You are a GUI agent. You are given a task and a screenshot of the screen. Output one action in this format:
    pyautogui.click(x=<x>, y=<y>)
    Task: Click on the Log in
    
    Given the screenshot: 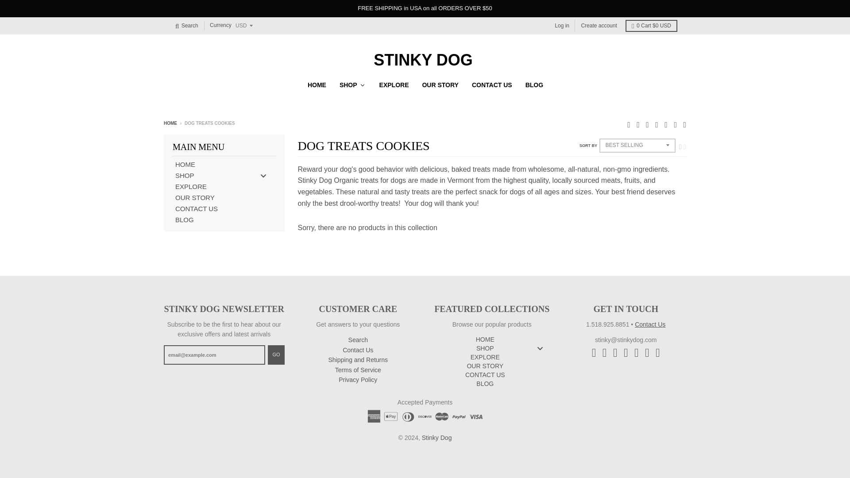 What is the action you would take?
    pyautogui.click(x=562, y=26)
    